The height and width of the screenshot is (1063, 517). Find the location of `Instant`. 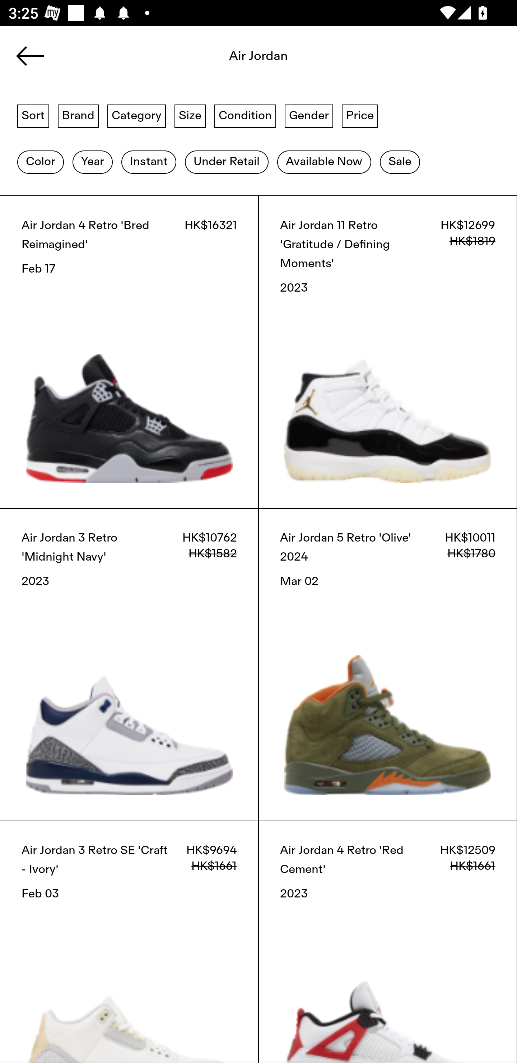

Instant is located at coordinates (149, 162).